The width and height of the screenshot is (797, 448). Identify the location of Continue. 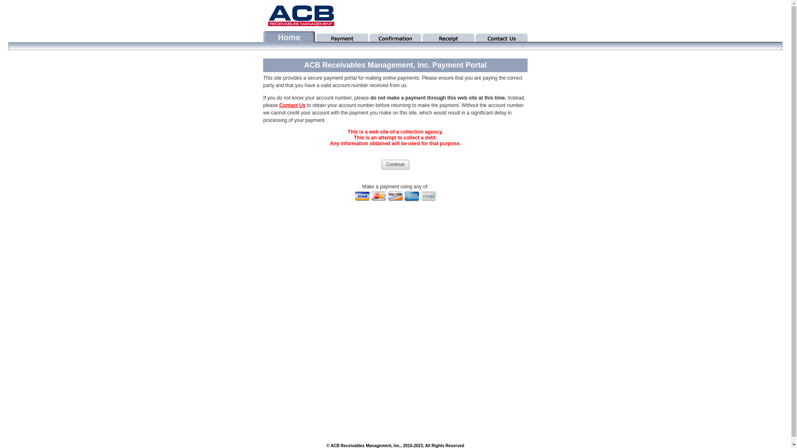
(395, 164).